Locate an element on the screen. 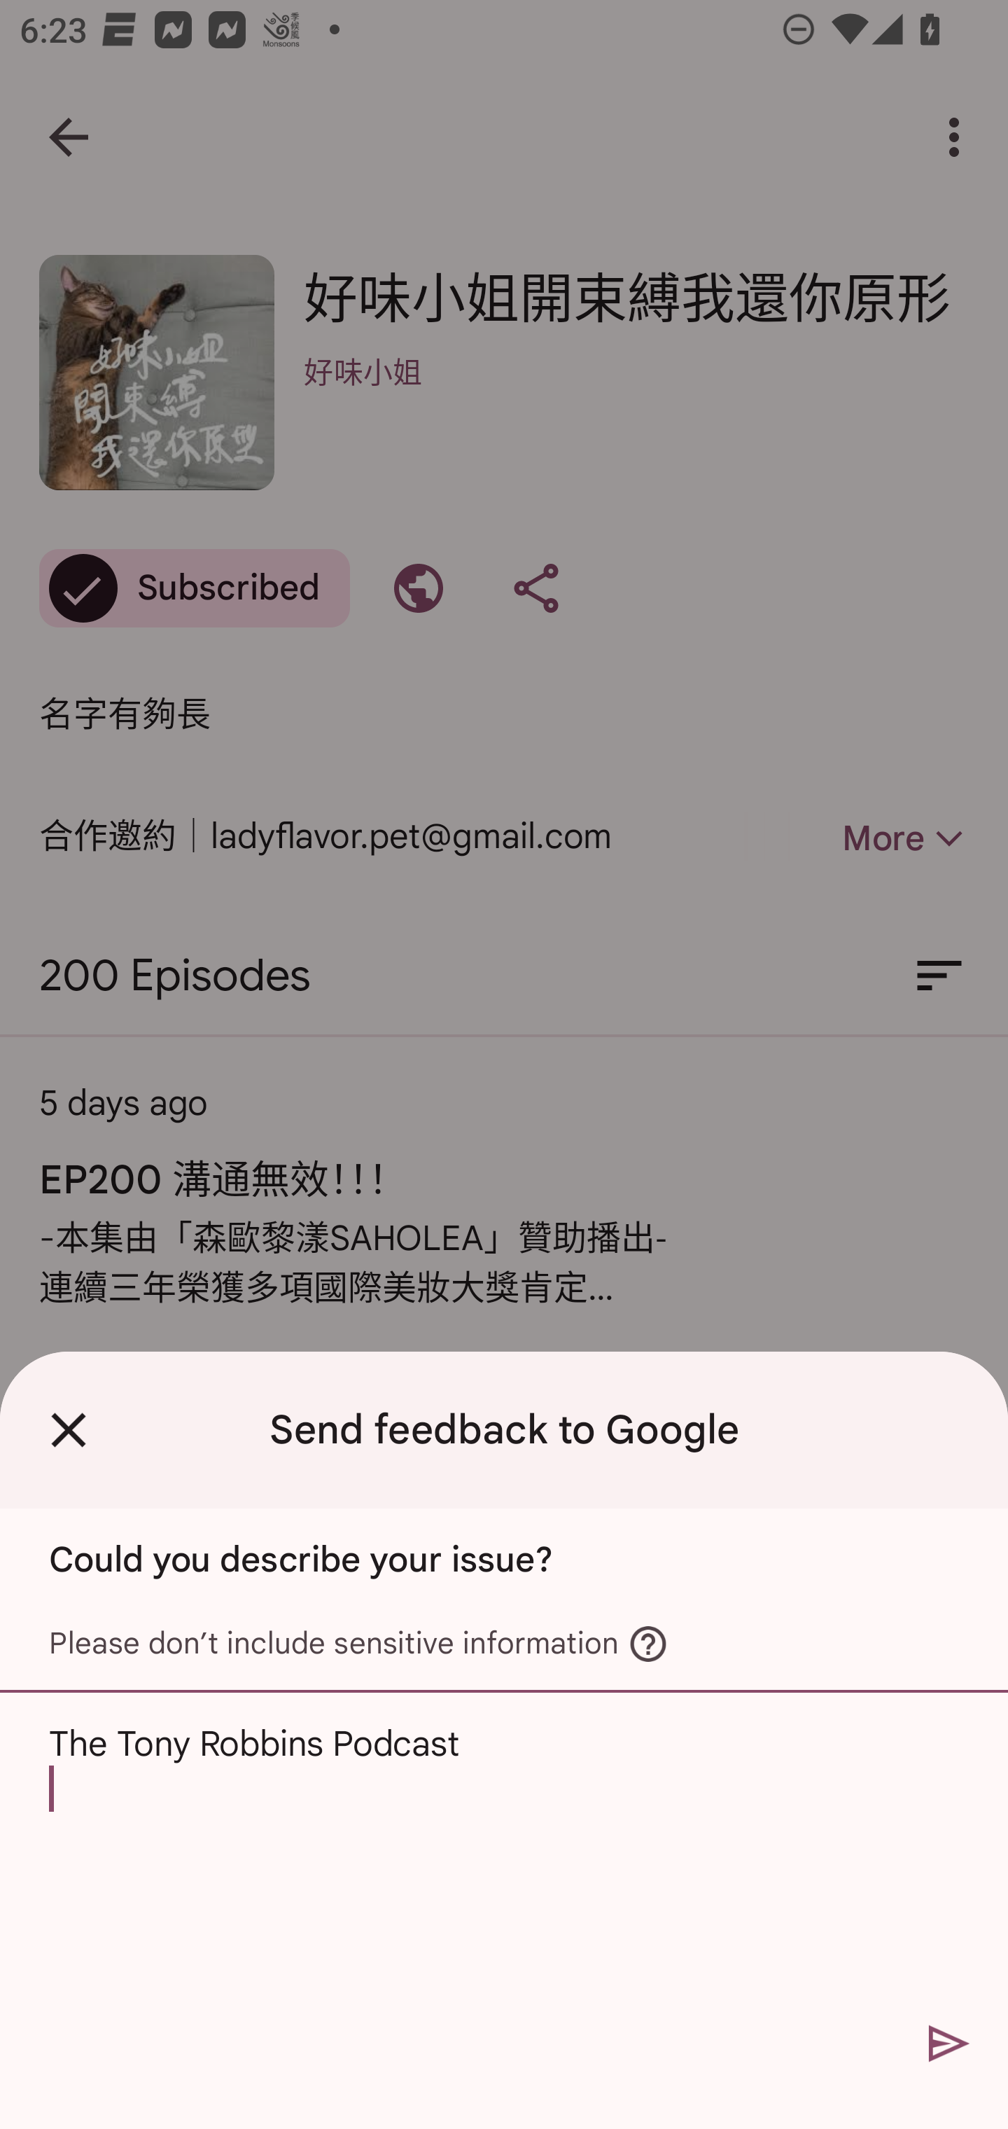  Close Feedback is located at coordinates (69, 1429).